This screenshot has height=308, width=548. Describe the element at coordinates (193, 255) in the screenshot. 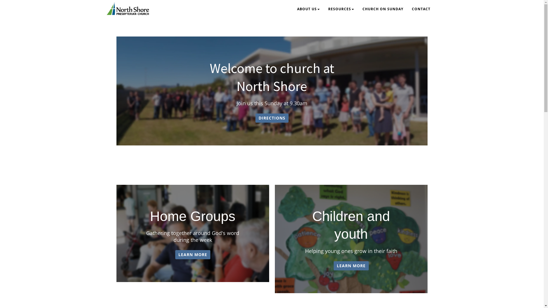

I see `LEARN MORE` at that location.